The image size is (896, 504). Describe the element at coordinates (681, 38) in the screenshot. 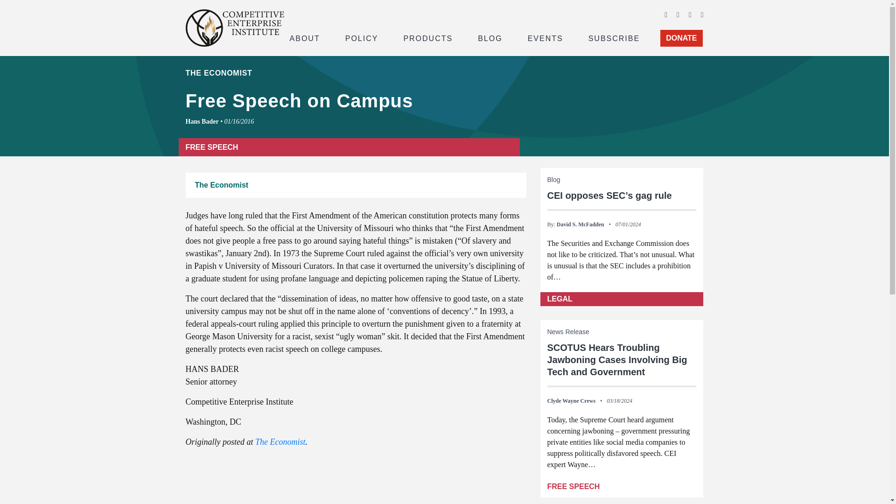

I see `DONATE` at that location.